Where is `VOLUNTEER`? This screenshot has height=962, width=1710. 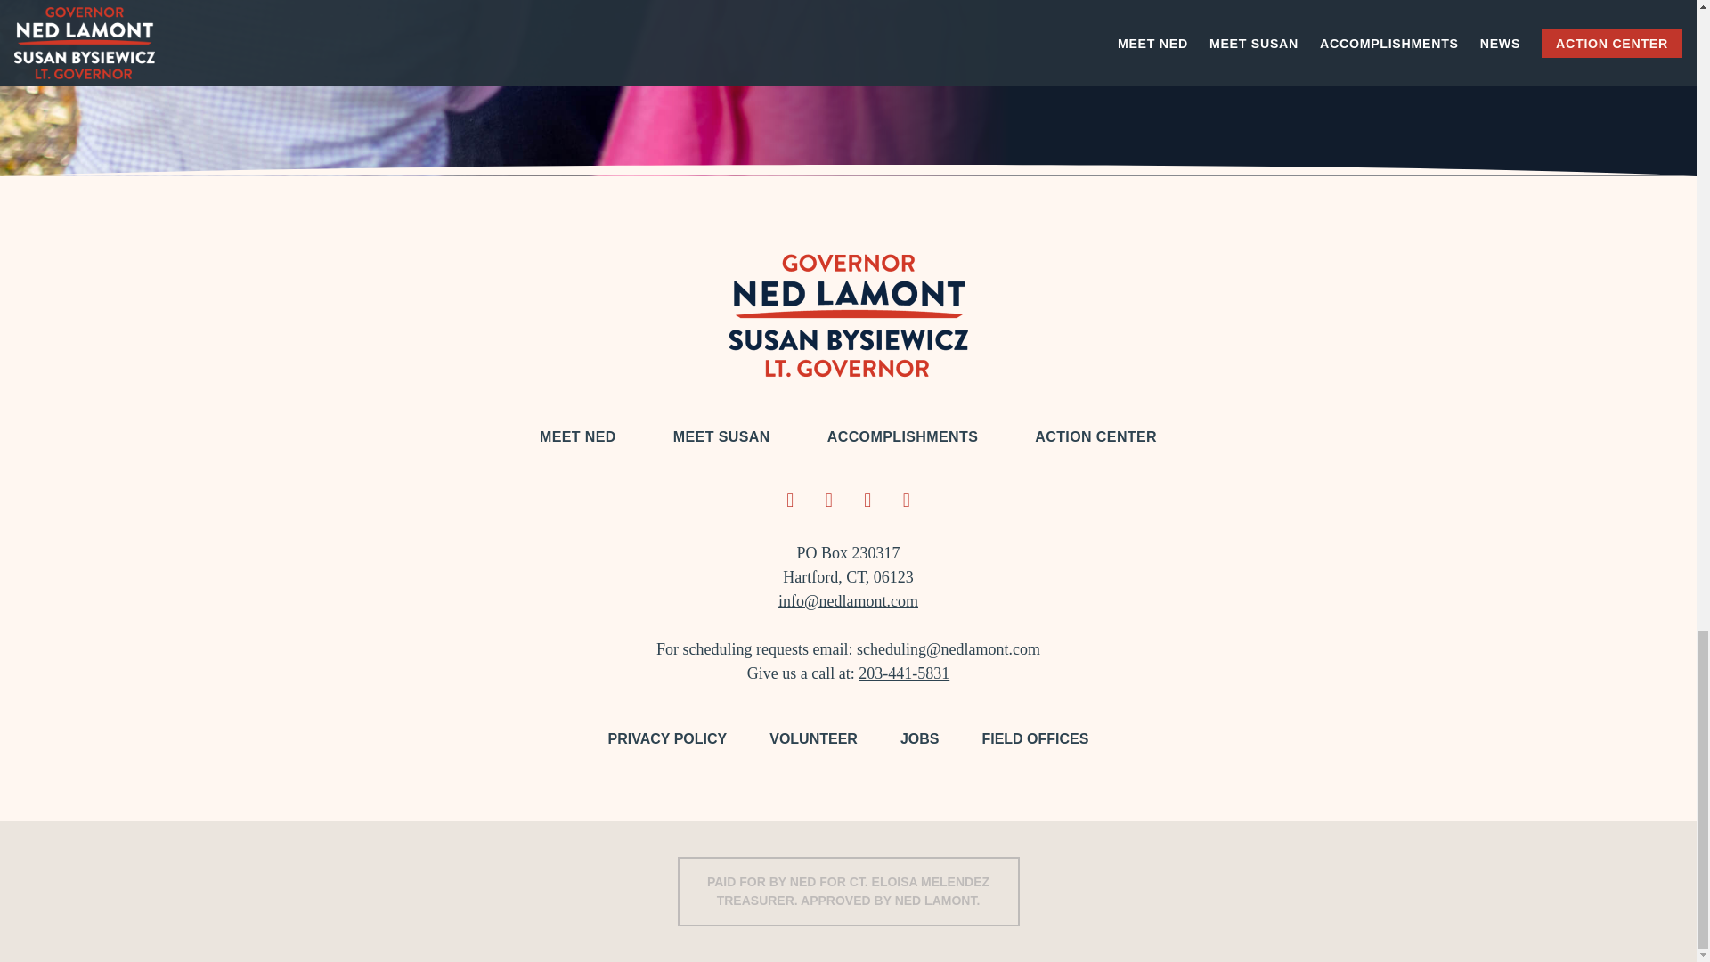
VOLUNTEER is located at coordinates (814, 738).